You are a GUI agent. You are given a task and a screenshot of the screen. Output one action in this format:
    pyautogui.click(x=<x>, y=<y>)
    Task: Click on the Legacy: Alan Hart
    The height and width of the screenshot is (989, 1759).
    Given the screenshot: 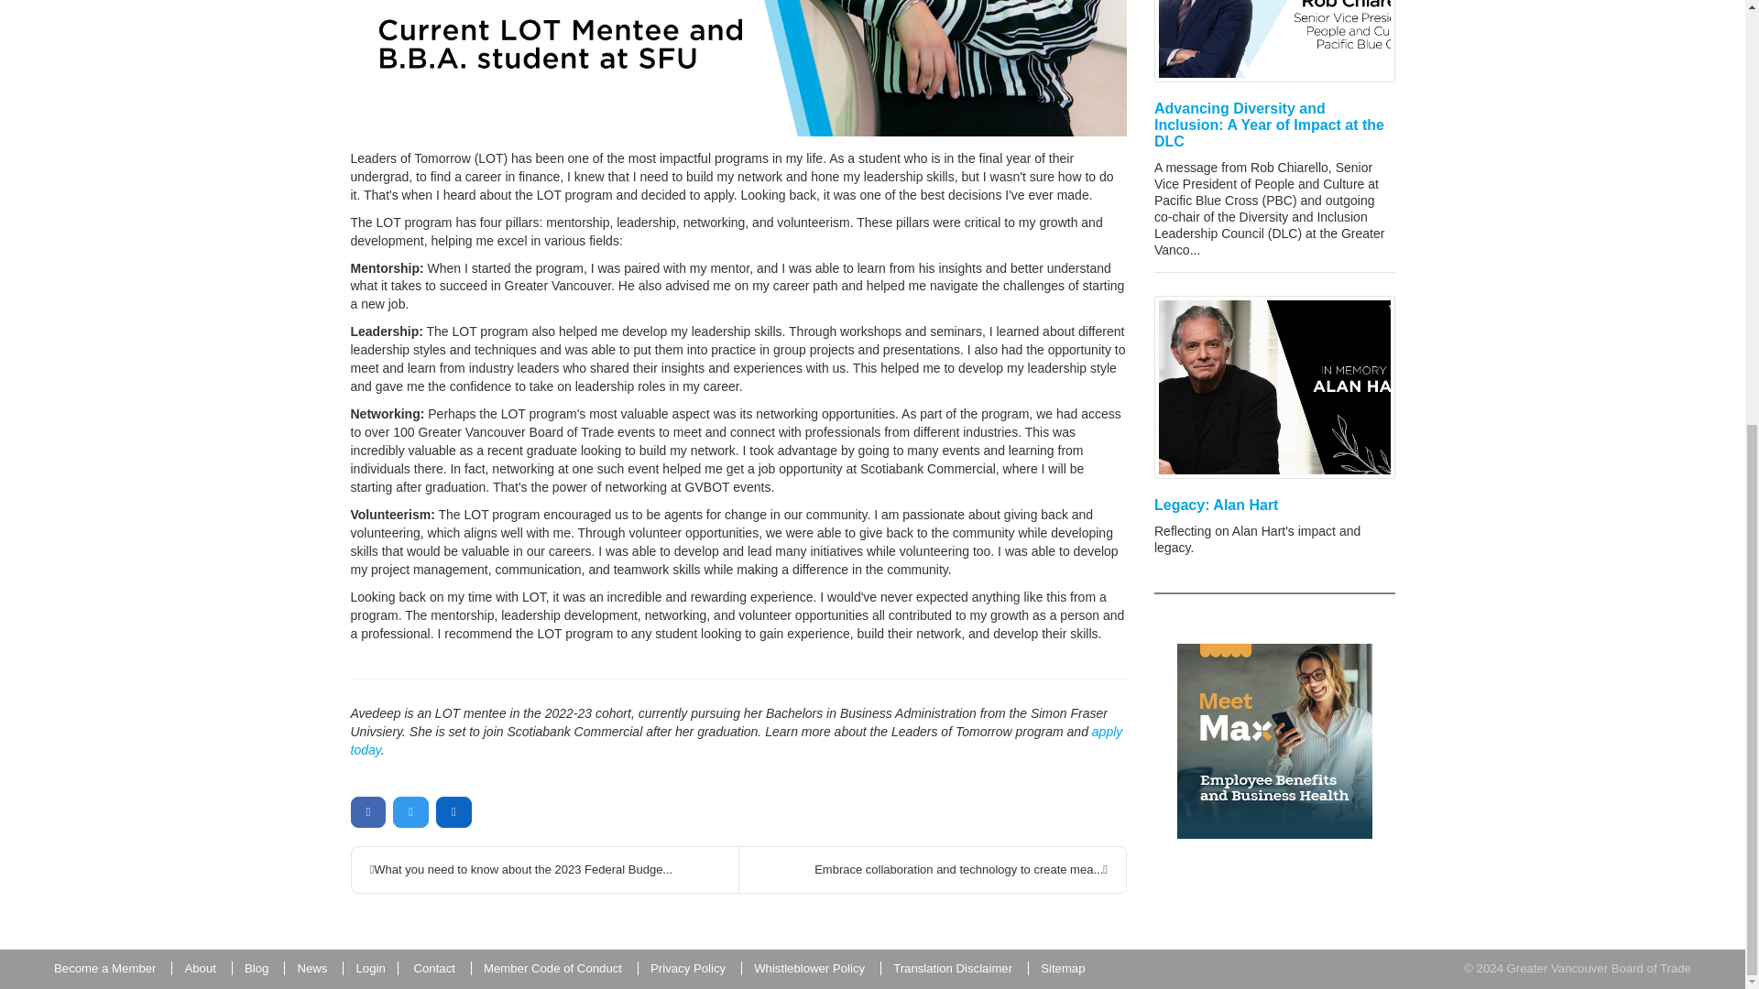 What is the action you would take?
    pyautogui.click(x=1216, y=505)
    